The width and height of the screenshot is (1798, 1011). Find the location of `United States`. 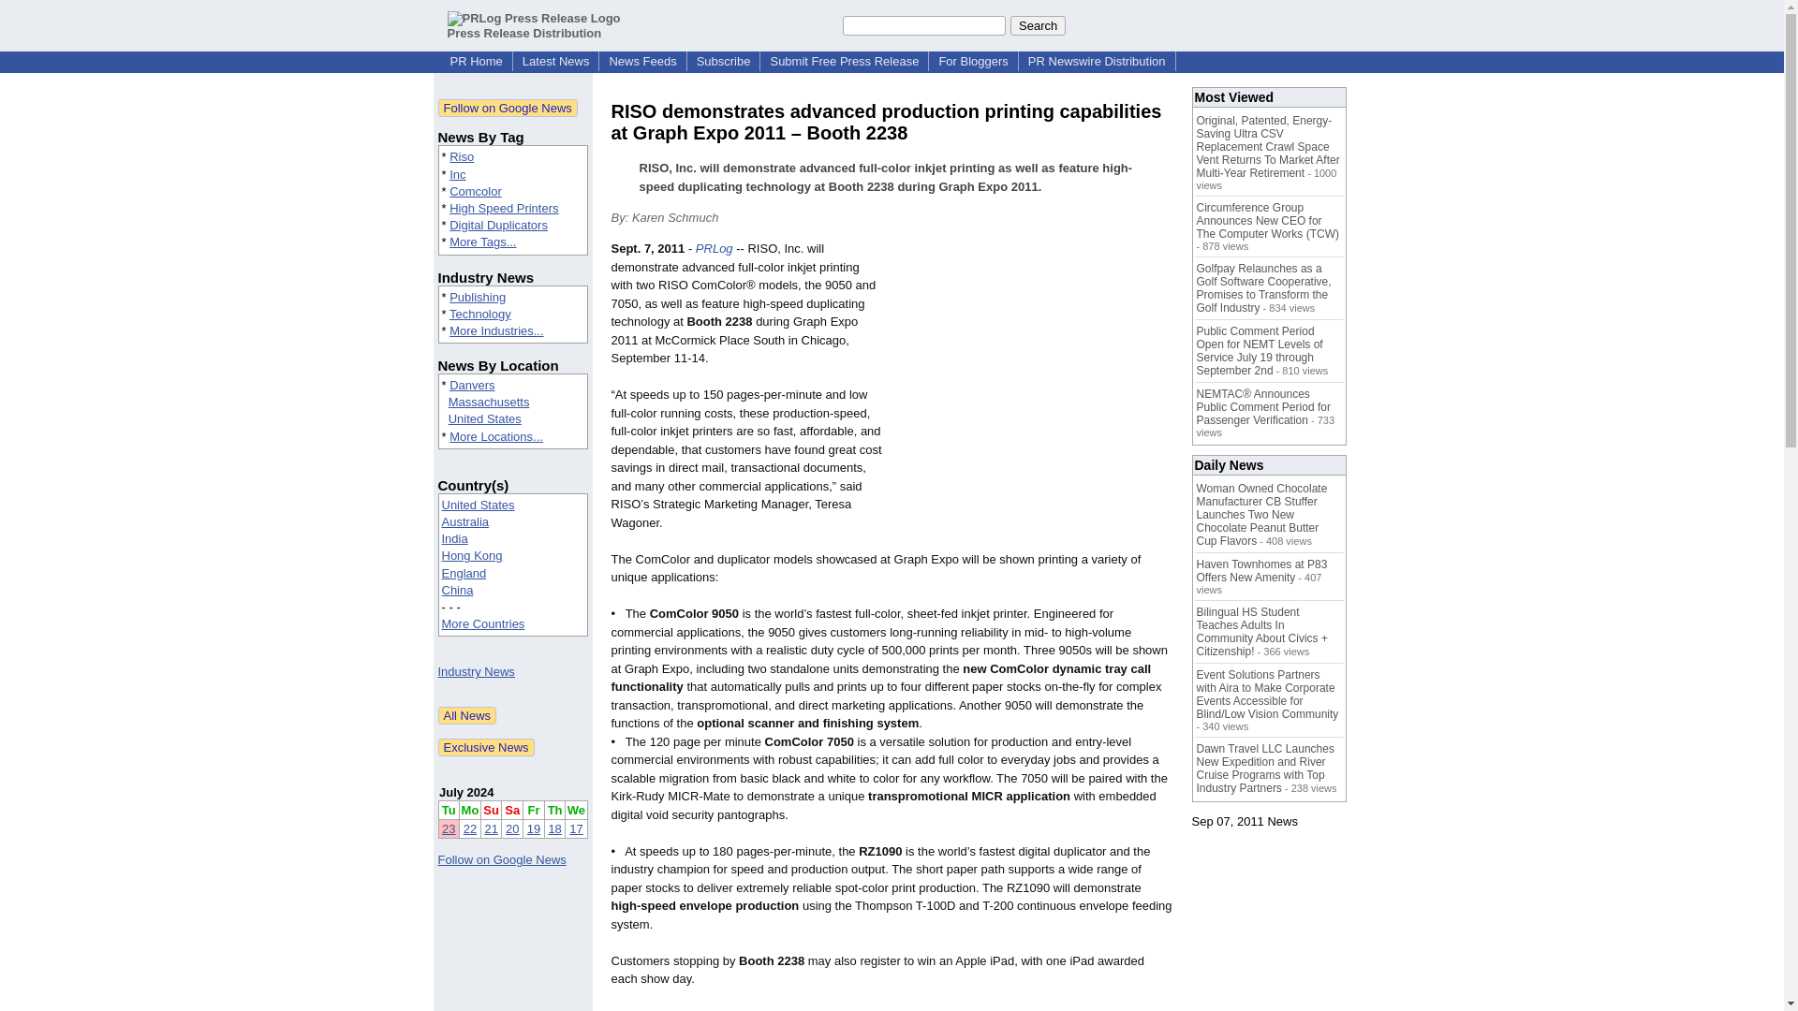

United States is located at coordinates (478, 505).